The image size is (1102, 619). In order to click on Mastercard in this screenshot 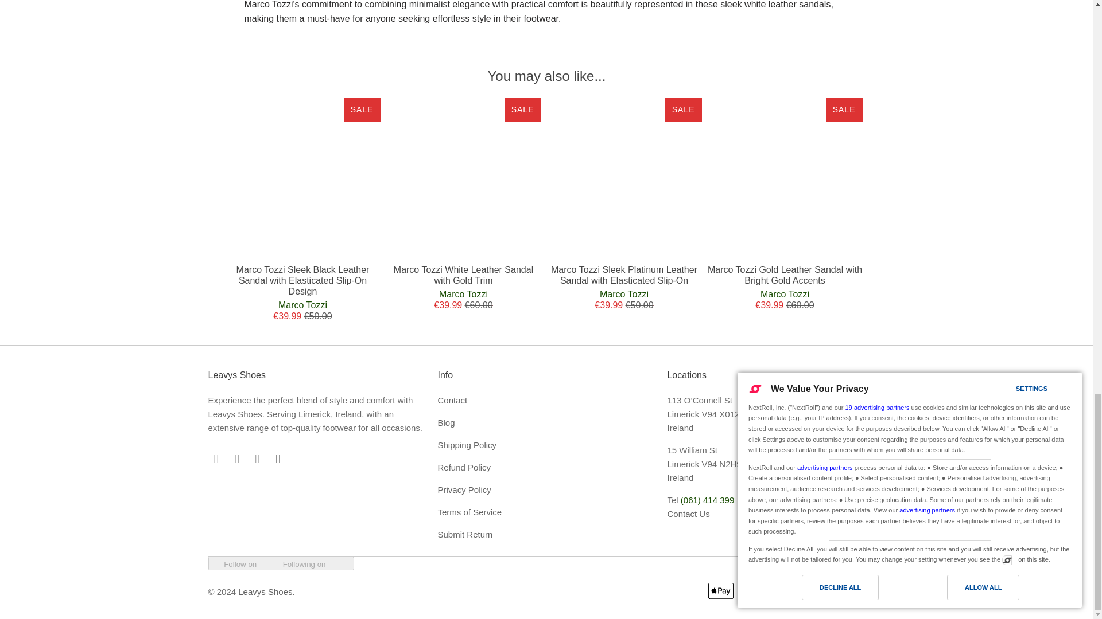, I will do `click(812, 591)`.